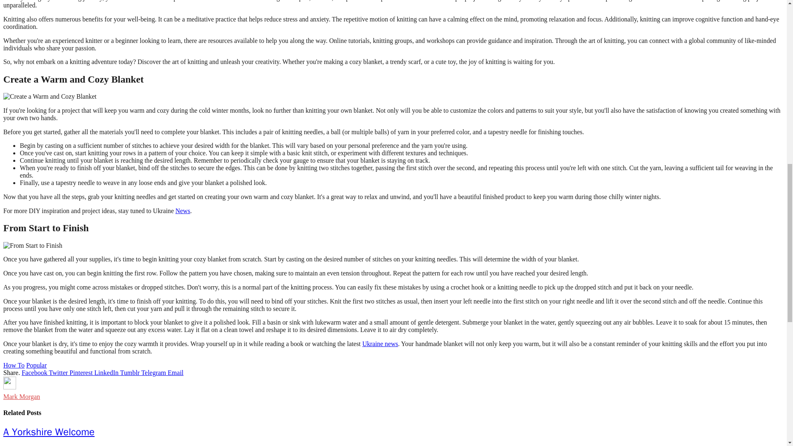 The height and width of the screenshot is (446, 793). Describe the element at coordinates (35, 372) in the screenshot. I see `Share on Facebook` at that location.